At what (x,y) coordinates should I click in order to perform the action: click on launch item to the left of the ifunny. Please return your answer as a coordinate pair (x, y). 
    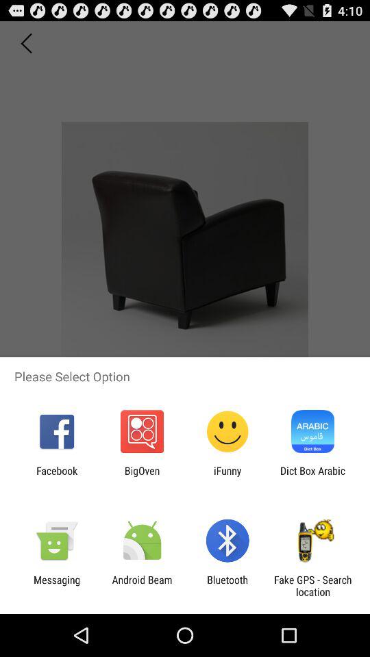
    Looking at the image, I should click on (142, 476).